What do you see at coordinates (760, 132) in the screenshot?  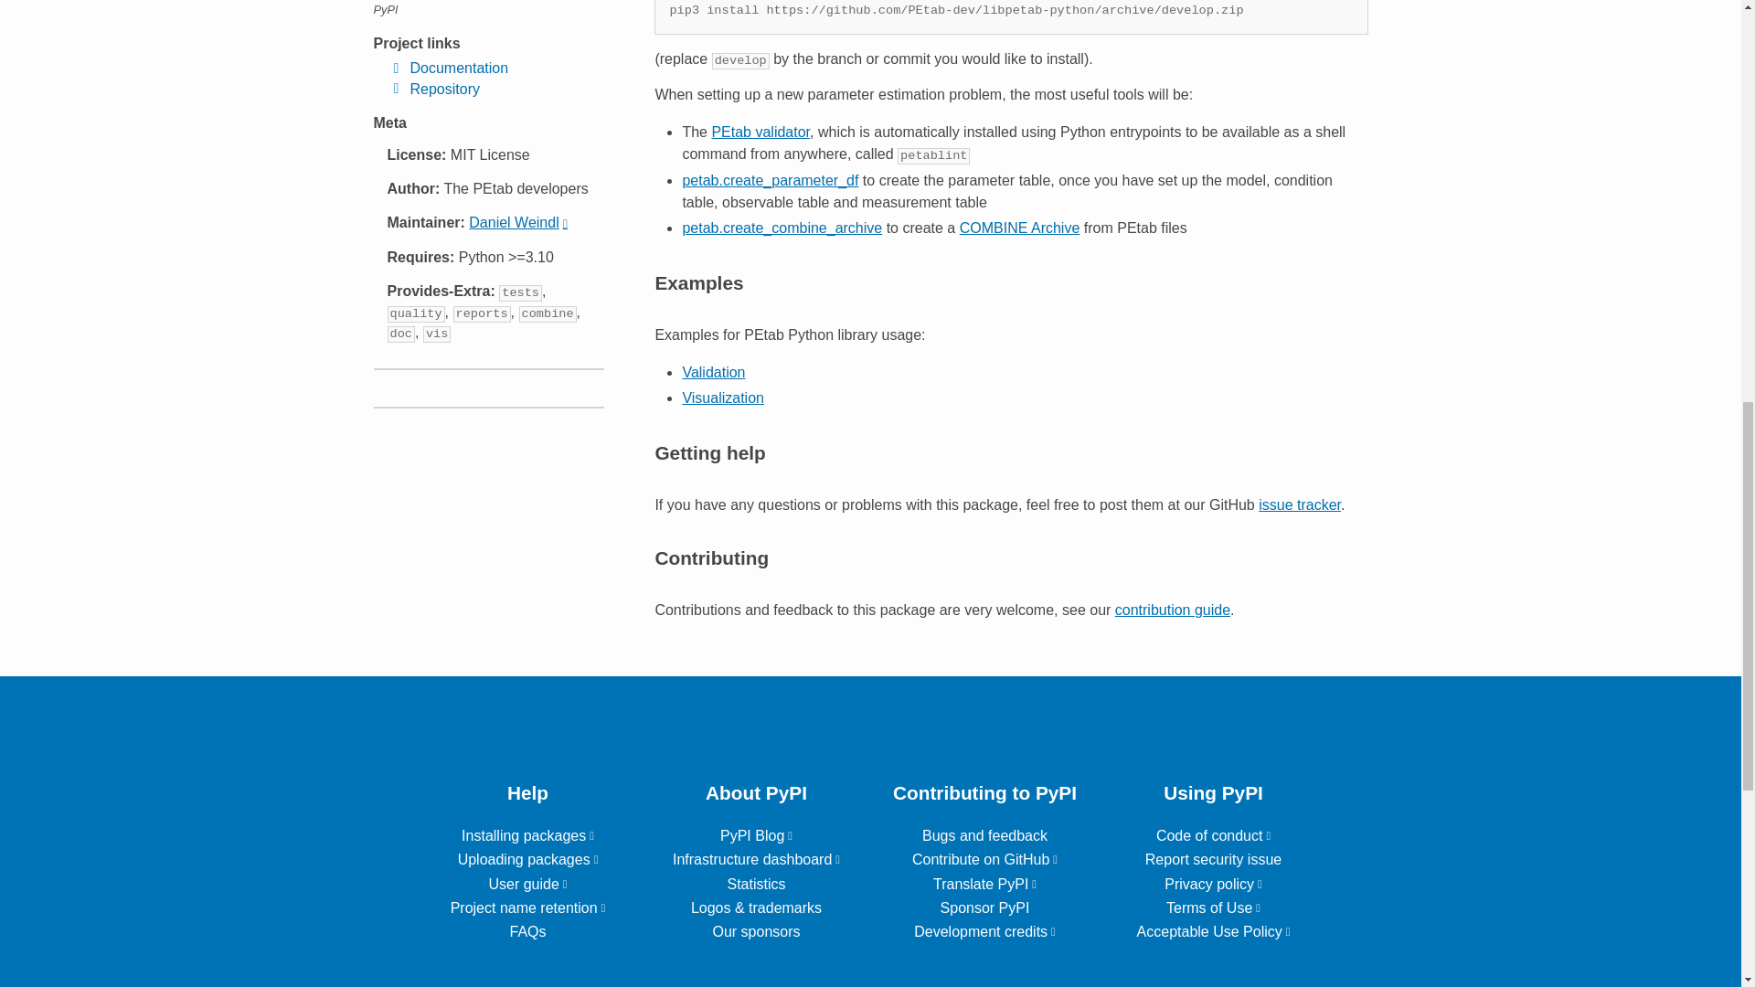 I see `PEtab validator` at bounding box center [760, 132].